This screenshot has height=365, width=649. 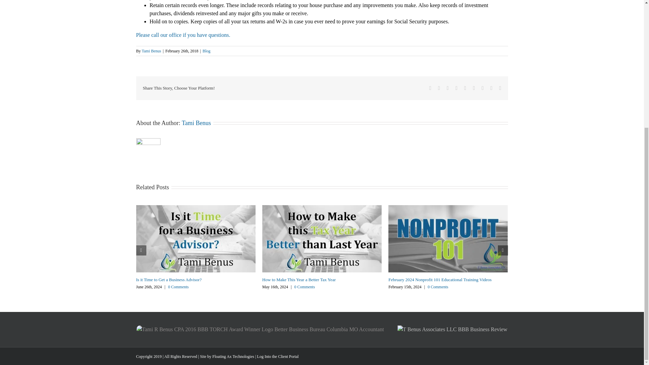 What do you see at coordinates (151, 51) in the screenshot?
I see `Posts by Tami Benus` at bounding box center [151, 51].